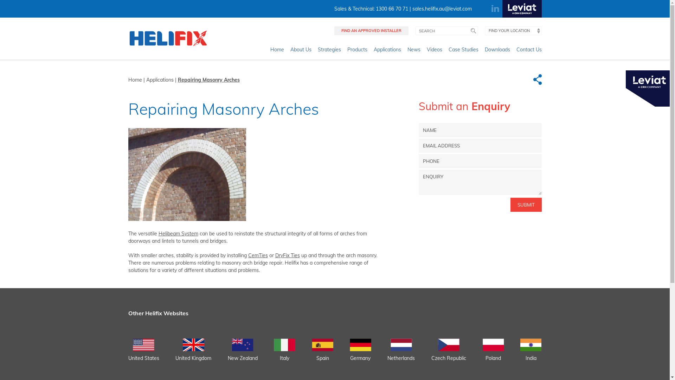 This screenshot has height=380, width=675. I want to click on Applications, so click(387, 51).